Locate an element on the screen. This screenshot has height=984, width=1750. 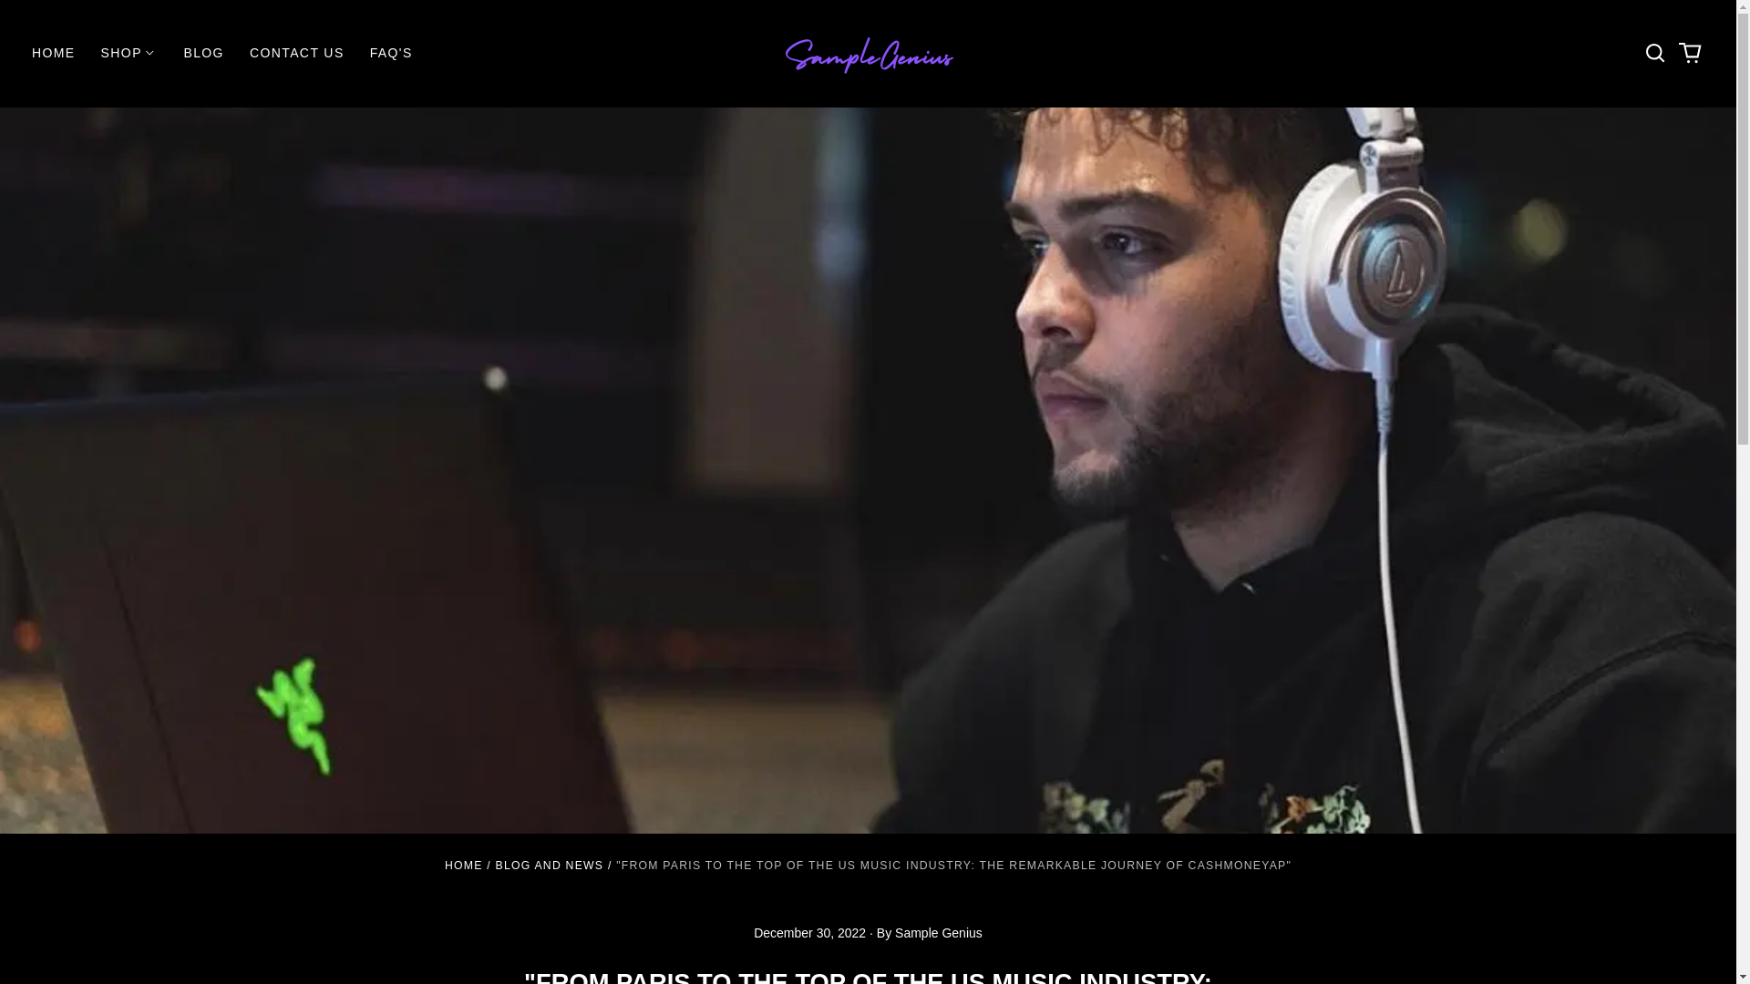
HOME is located at coordinates (54, 53).